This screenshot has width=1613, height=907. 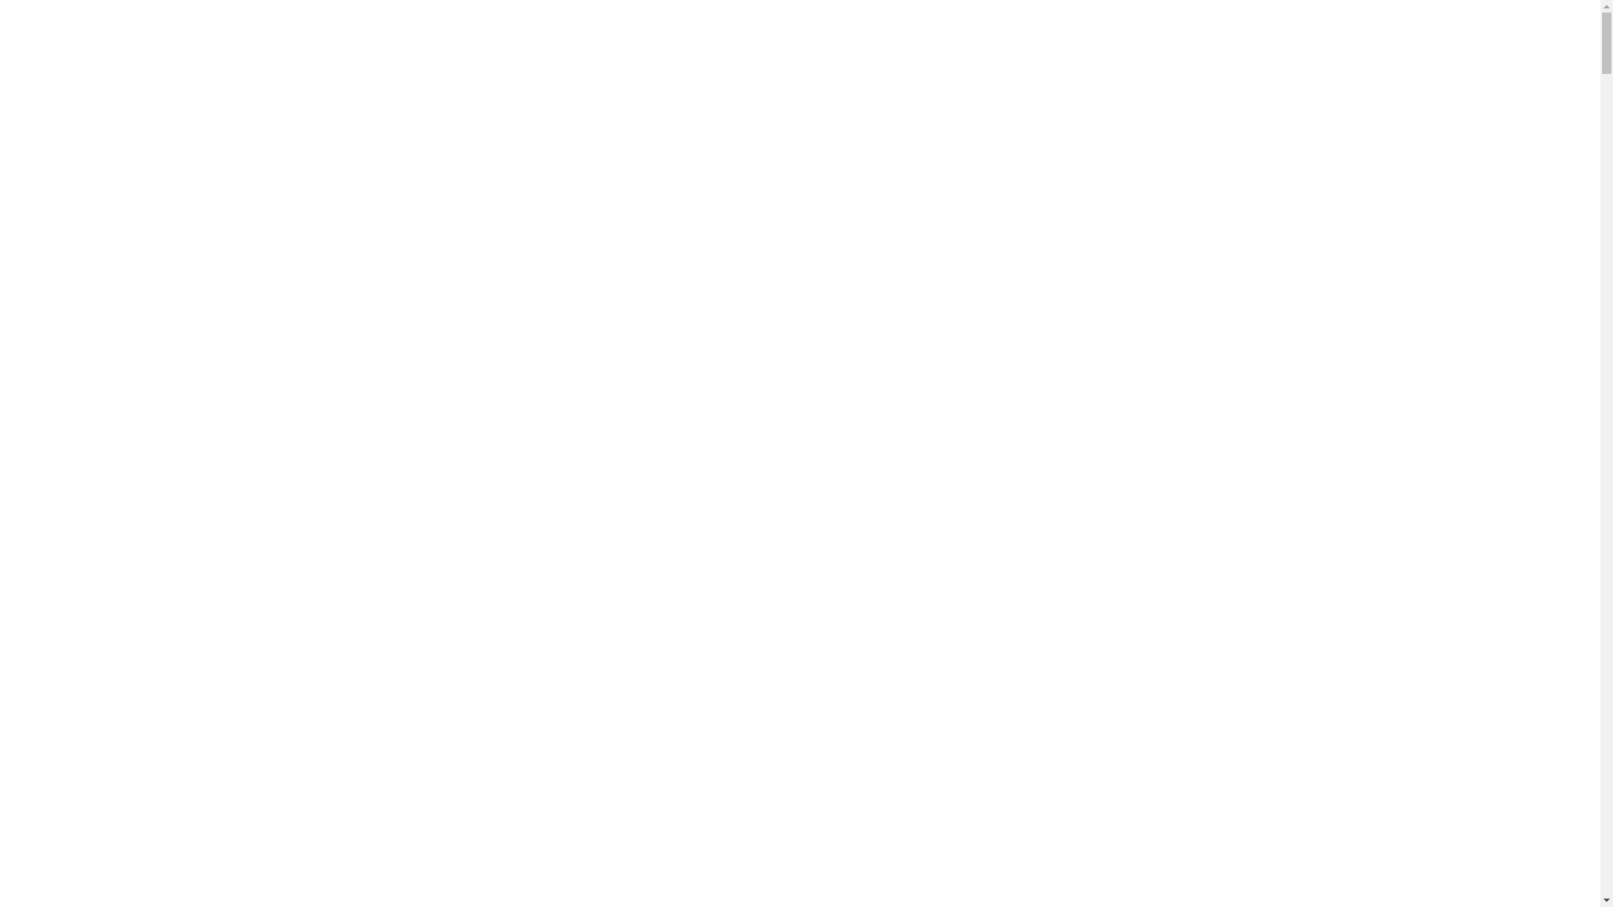 I want to click on API, so click(x=9, y=205).